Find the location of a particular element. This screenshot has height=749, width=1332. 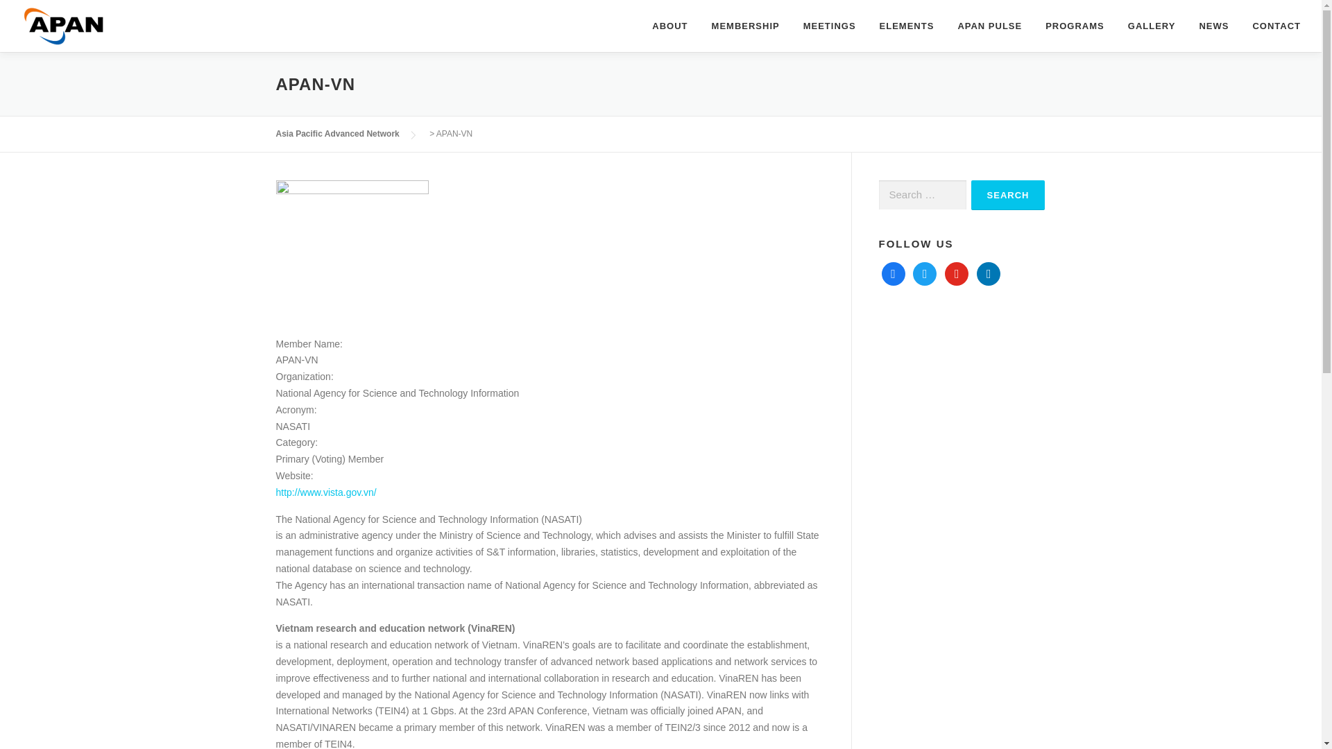

MEETINGS is located at coordinates (830, 26).